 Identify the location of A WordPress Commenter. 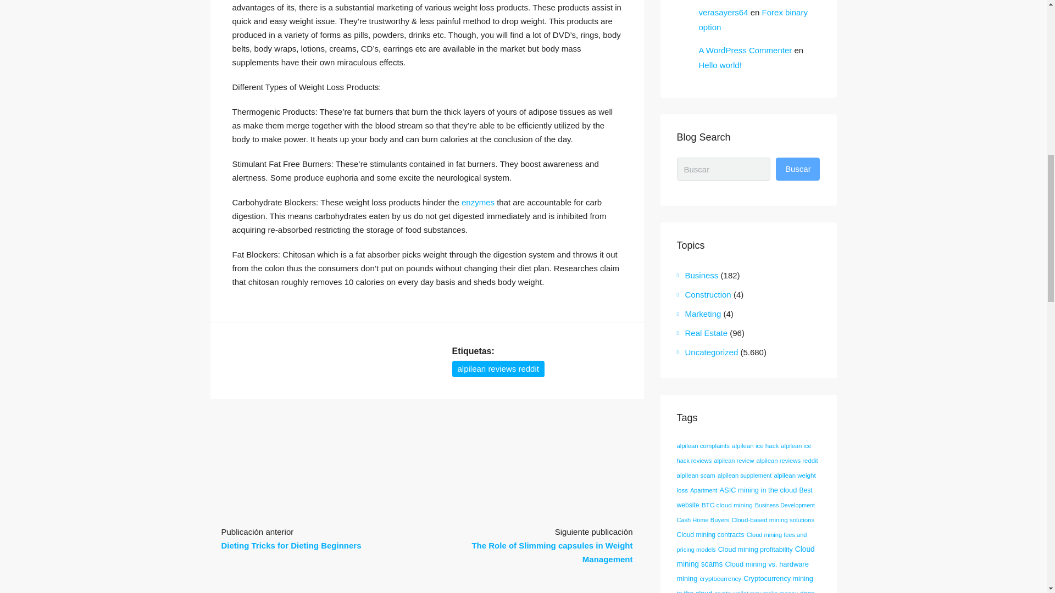
(745, 51).